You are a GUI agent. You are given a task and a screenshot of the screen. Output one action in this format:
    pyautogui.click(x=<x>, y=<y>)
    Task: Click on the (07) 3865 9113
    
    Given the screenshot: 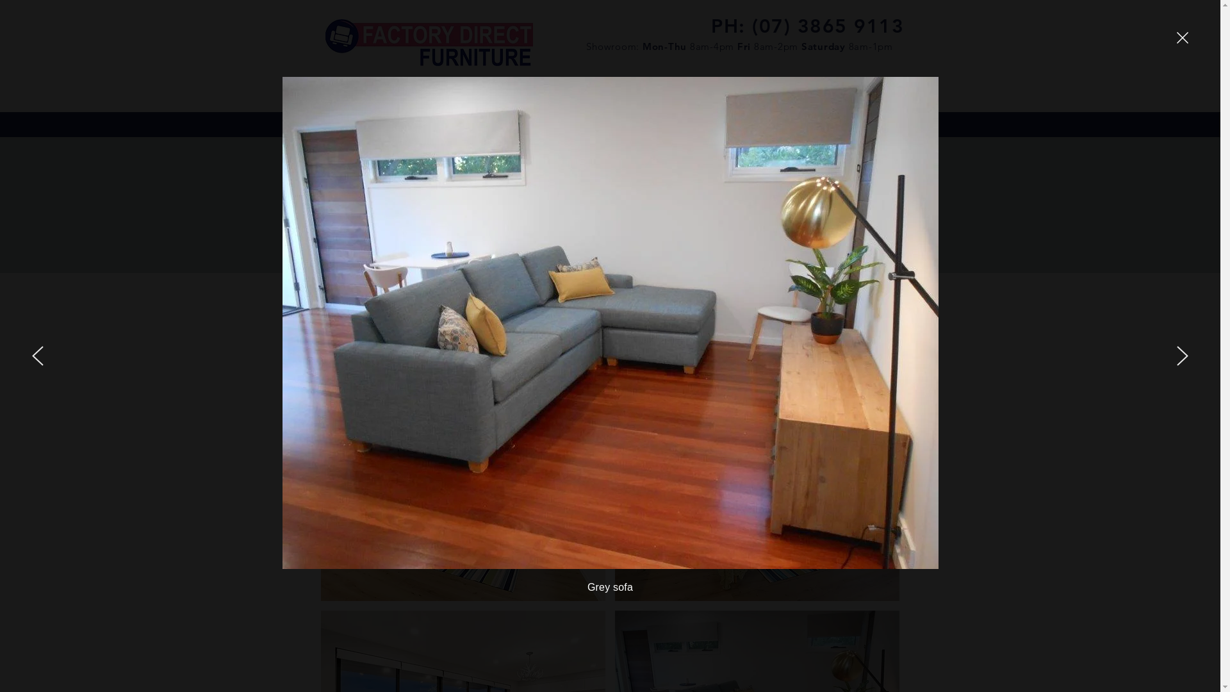 What is the action you would take?
    pyautogui.click(x=828, y=26)
    